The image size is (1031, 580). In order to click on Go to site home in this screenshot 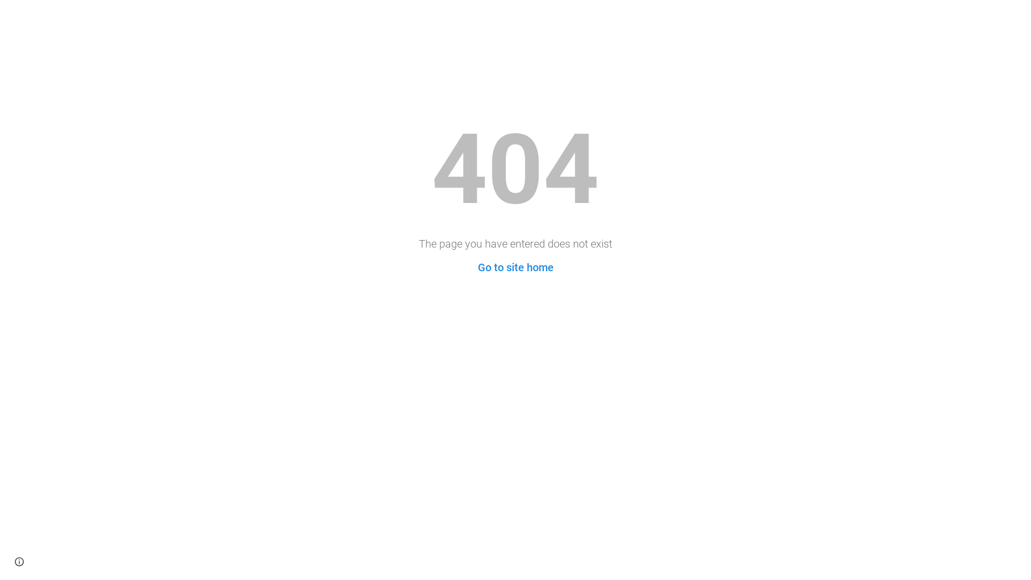, I will do `click(515, 267)`.